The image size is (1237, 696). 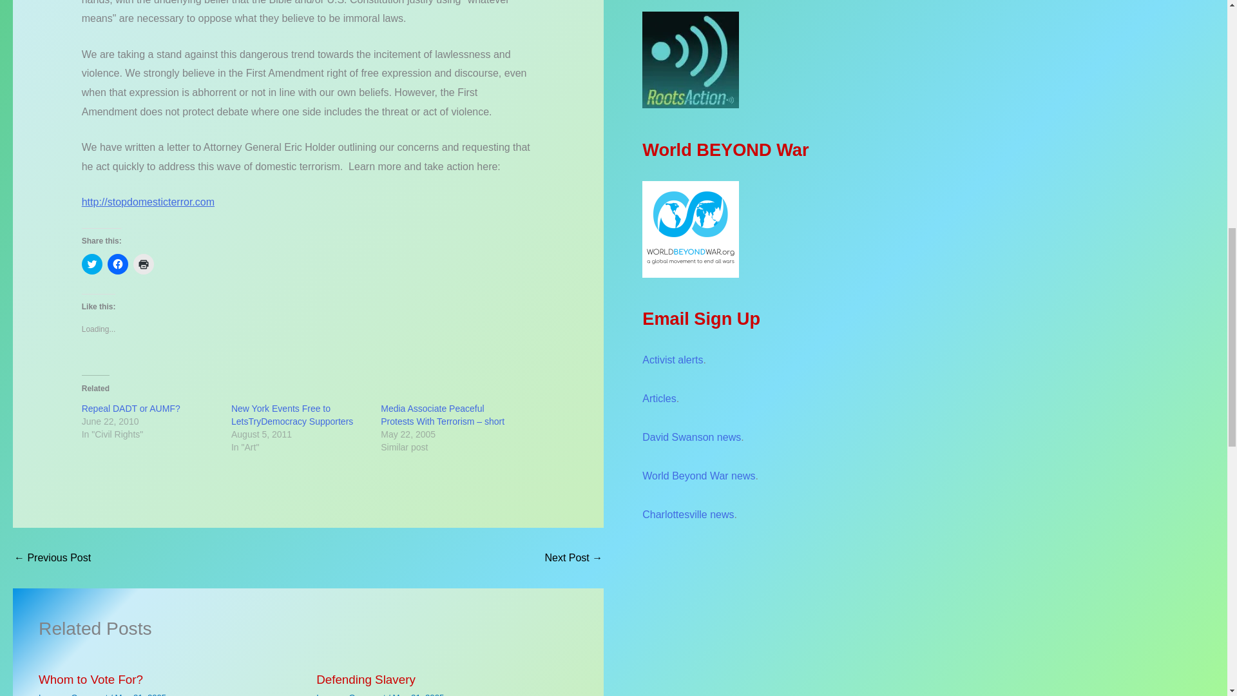 I want to click on New York Events Free to LetsTryDemocracy Supporters, so click(x=292, y=415).